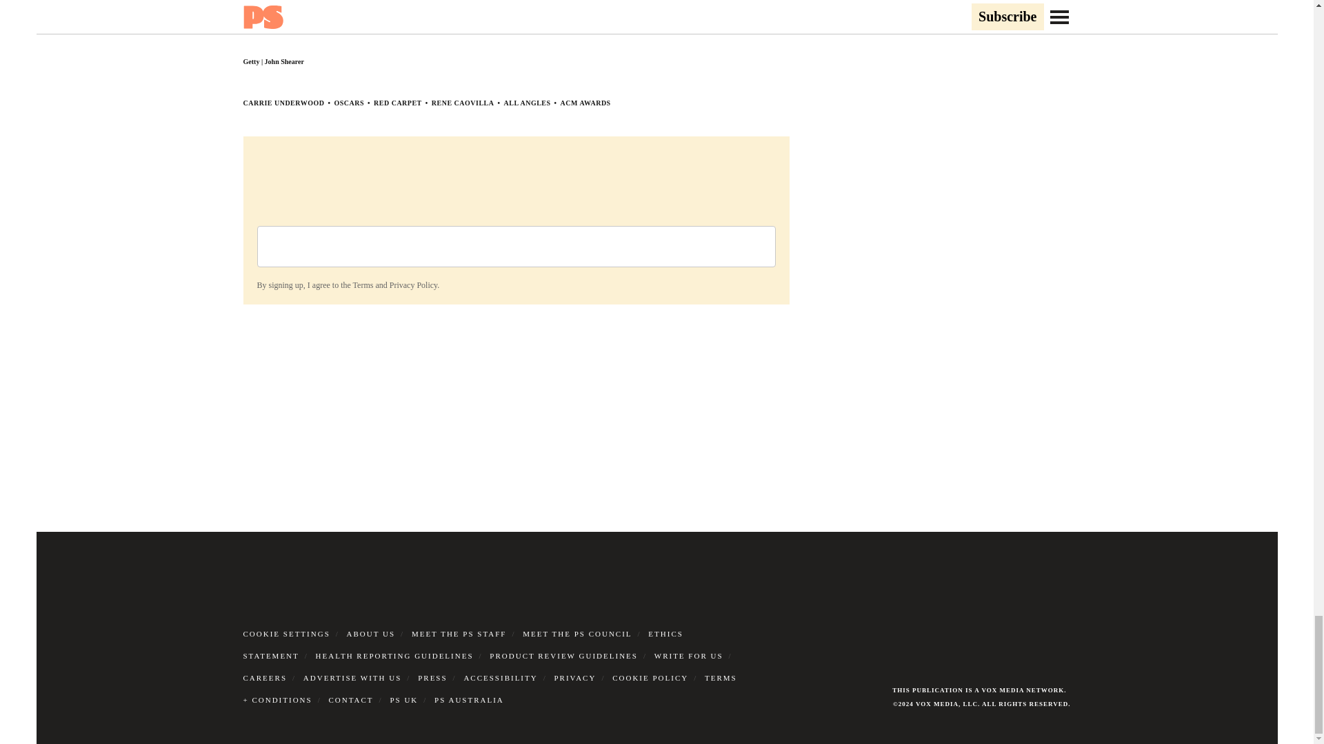 The height and width of the screenshot is (744, 1324). I want to click on Privacy Policy., so click(414, 285).